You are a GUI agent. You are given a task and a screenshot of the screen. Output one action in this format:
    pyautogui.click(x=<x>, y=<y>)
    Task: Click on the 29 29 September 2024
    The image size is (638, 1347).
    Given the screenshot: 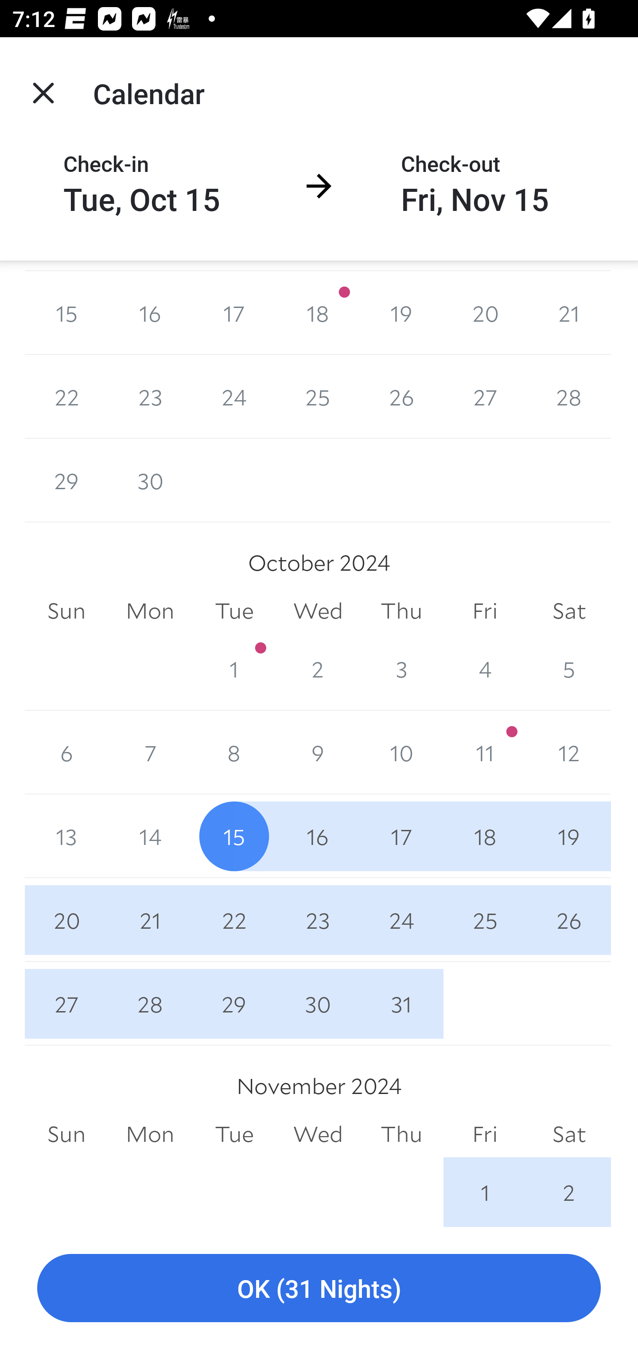 What is the action you would take?
    pyautogui.click(x=66, y=481)
    